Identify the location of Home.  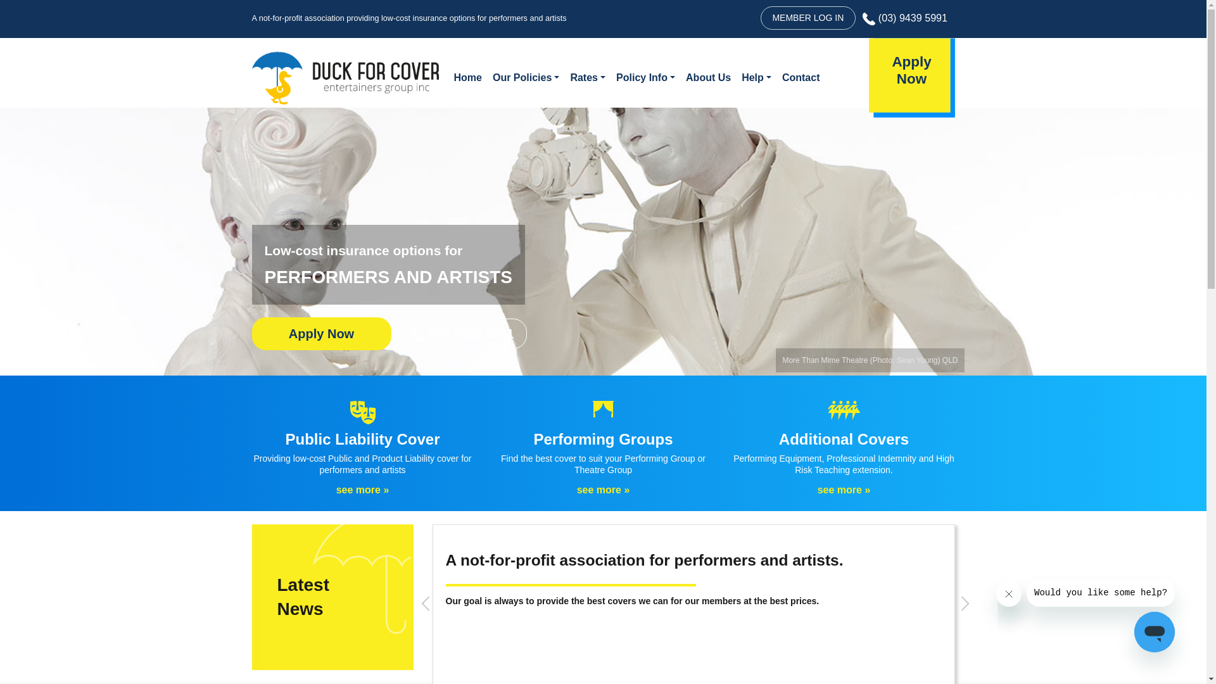
(466, 78).